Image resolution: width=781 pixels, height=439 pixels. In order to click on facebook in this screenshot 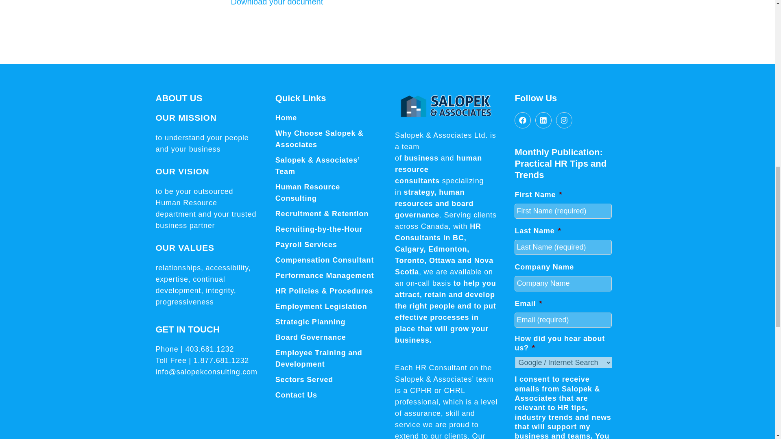, I will do `click(523, 120)`.